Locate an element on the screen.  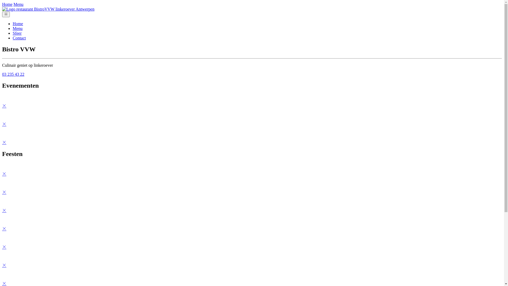
Sfeer is located at coordinates (17, 33).